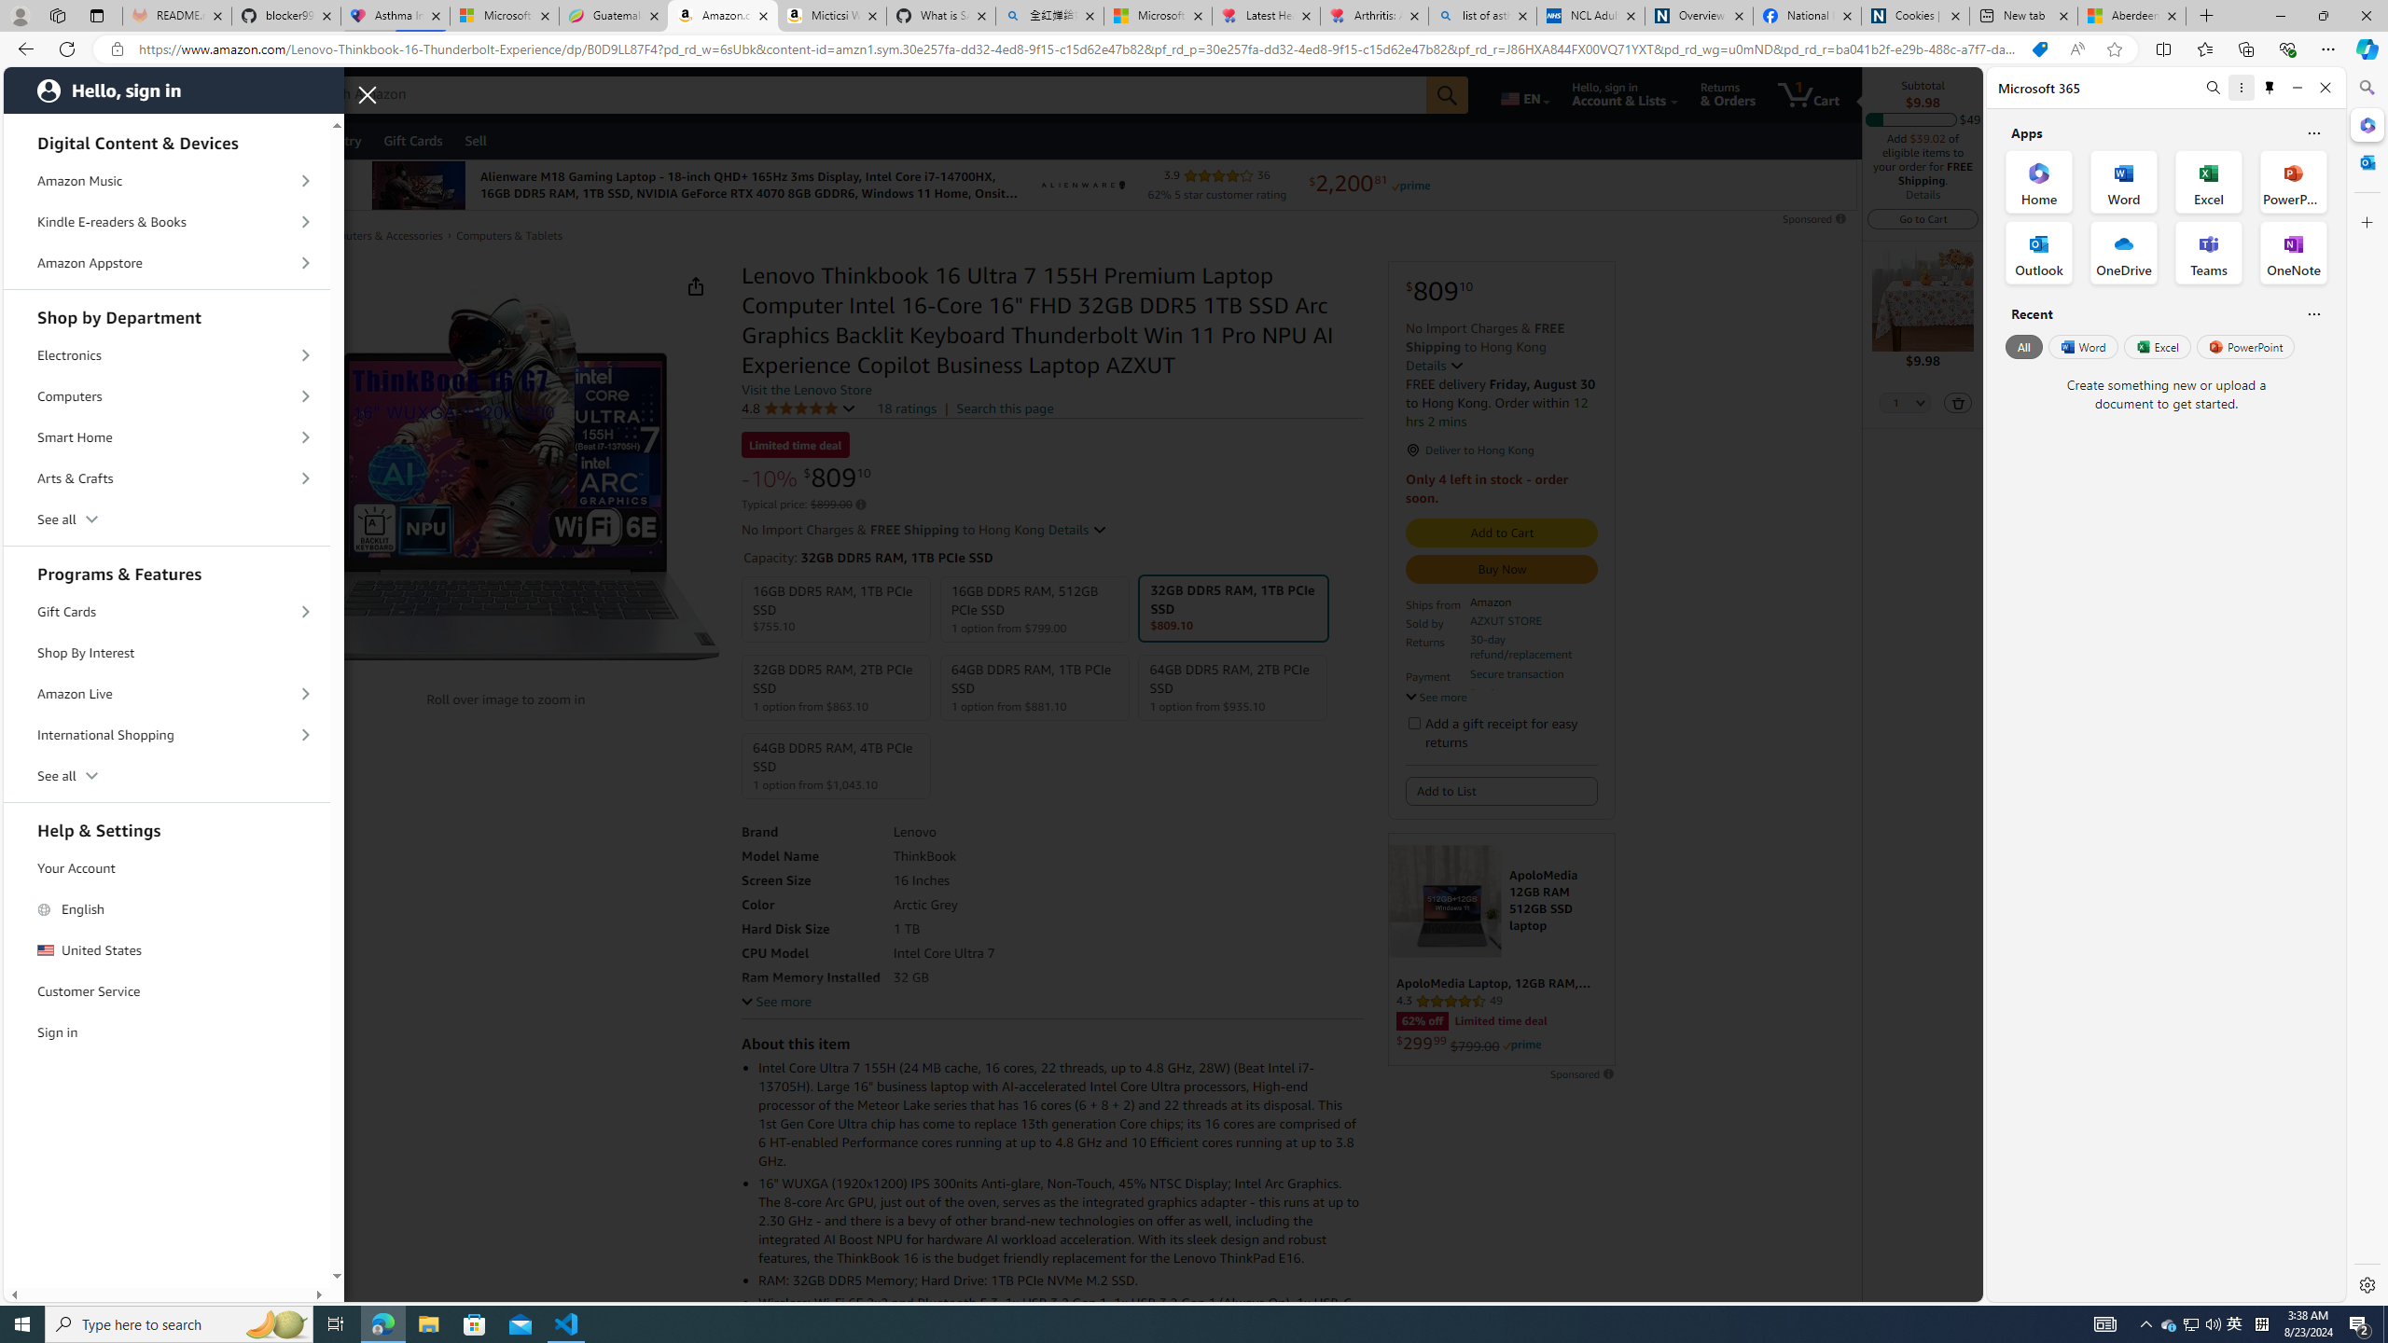 The width and height of the screenshot is (2388, 1343). I want to click on Arthritis: Ask Health Professionals, so click(1375, 16).